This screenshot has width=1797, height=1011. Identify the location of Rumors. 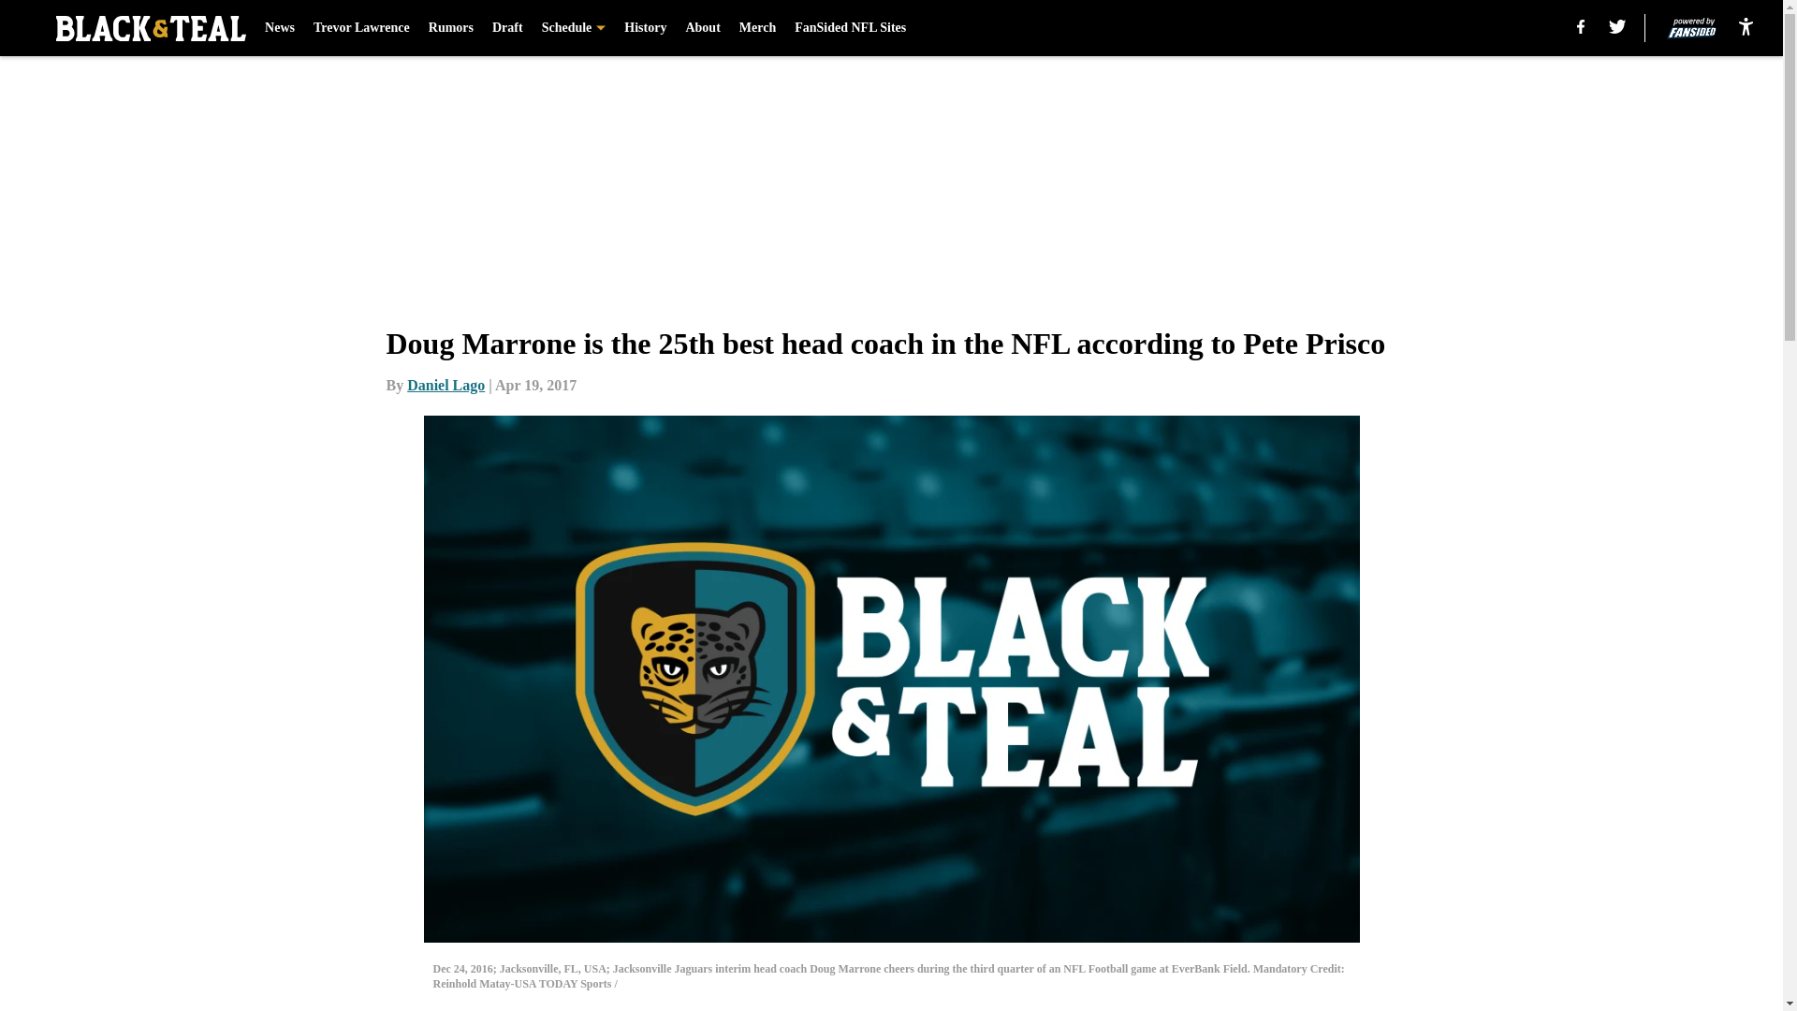
(451, 28).